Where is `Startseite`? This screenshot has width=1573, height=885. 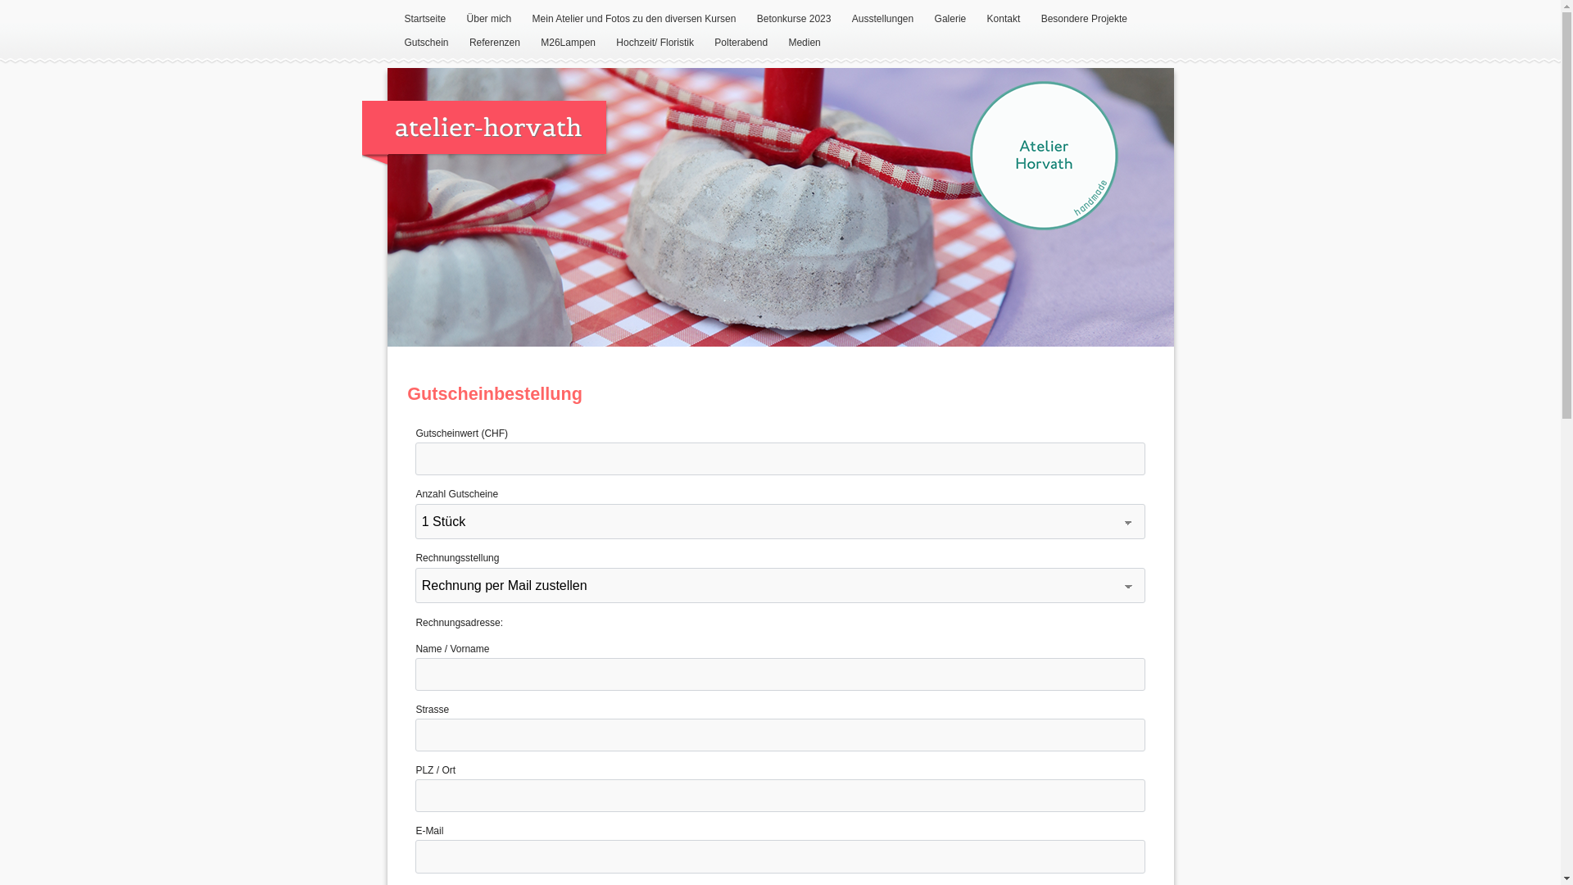
Startseite is located at coordinates (424, 20).